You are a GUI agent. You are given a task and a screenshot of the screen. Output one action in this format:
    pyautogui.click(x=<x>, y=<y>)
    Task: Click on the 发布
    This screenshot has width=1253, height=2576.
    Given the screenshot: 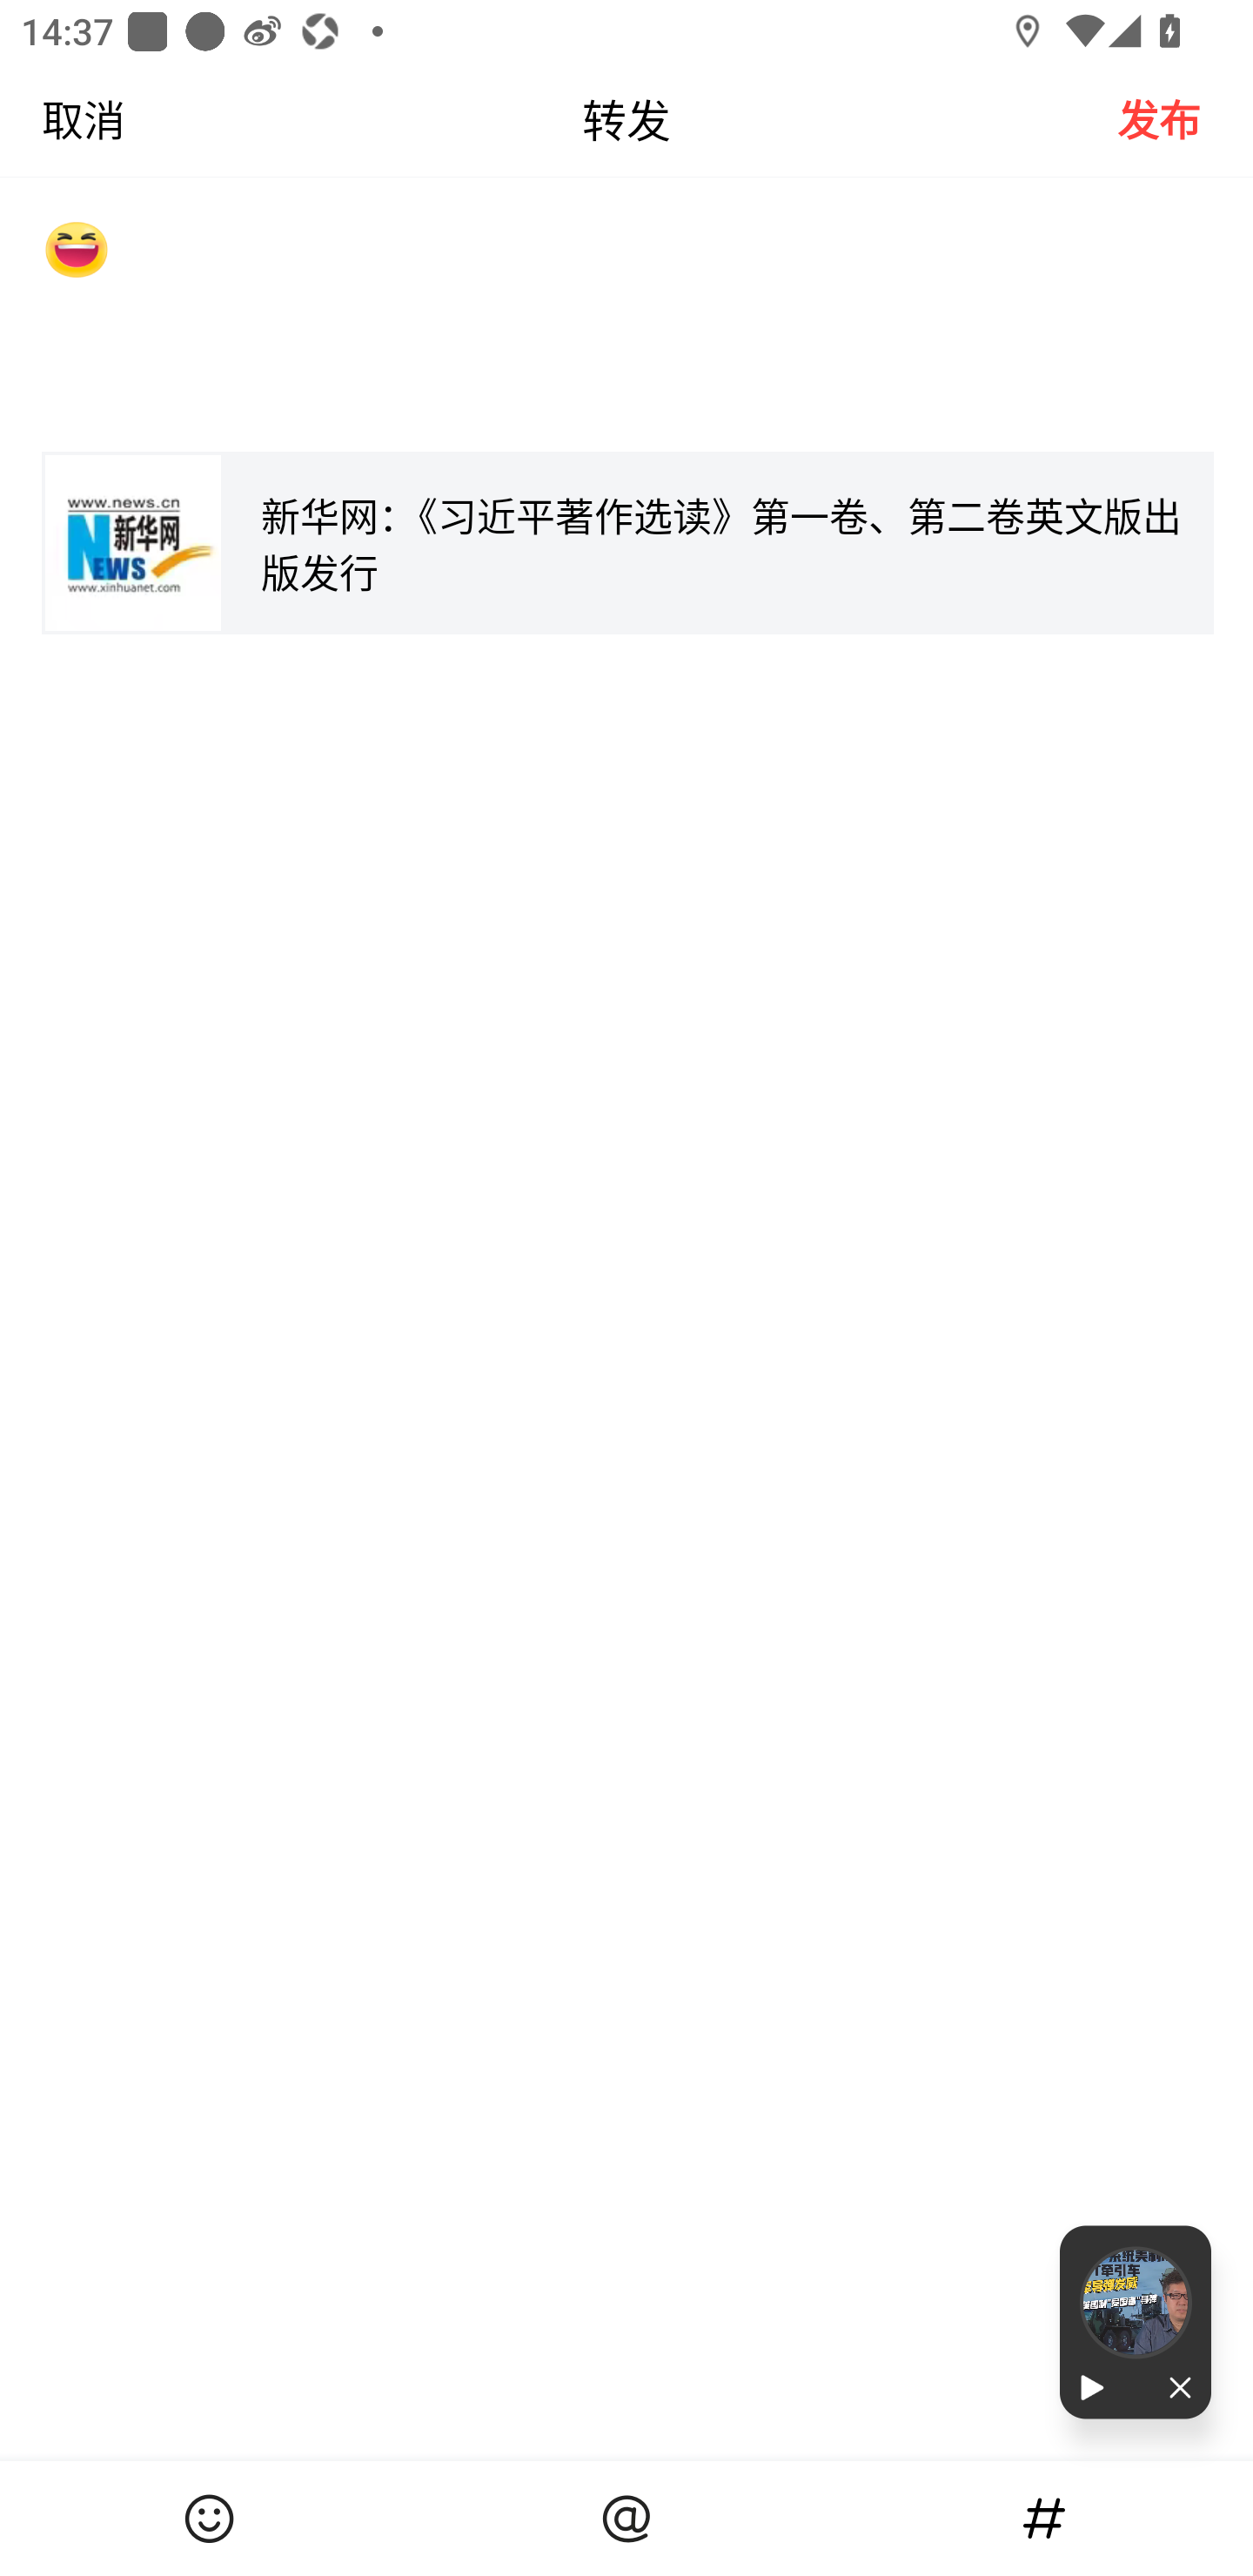 What is the action you would take?
    pyautogui.click(x=1185, y=118)
    